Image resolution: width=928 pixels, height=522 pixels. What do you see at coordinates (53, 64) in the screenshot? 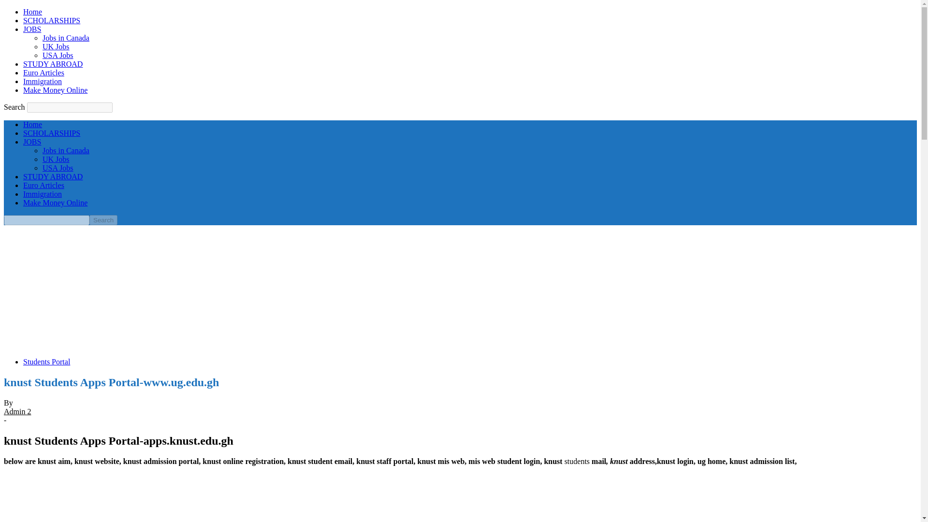
I see `STUDY ABROAD` at bounding box center [53, 64].